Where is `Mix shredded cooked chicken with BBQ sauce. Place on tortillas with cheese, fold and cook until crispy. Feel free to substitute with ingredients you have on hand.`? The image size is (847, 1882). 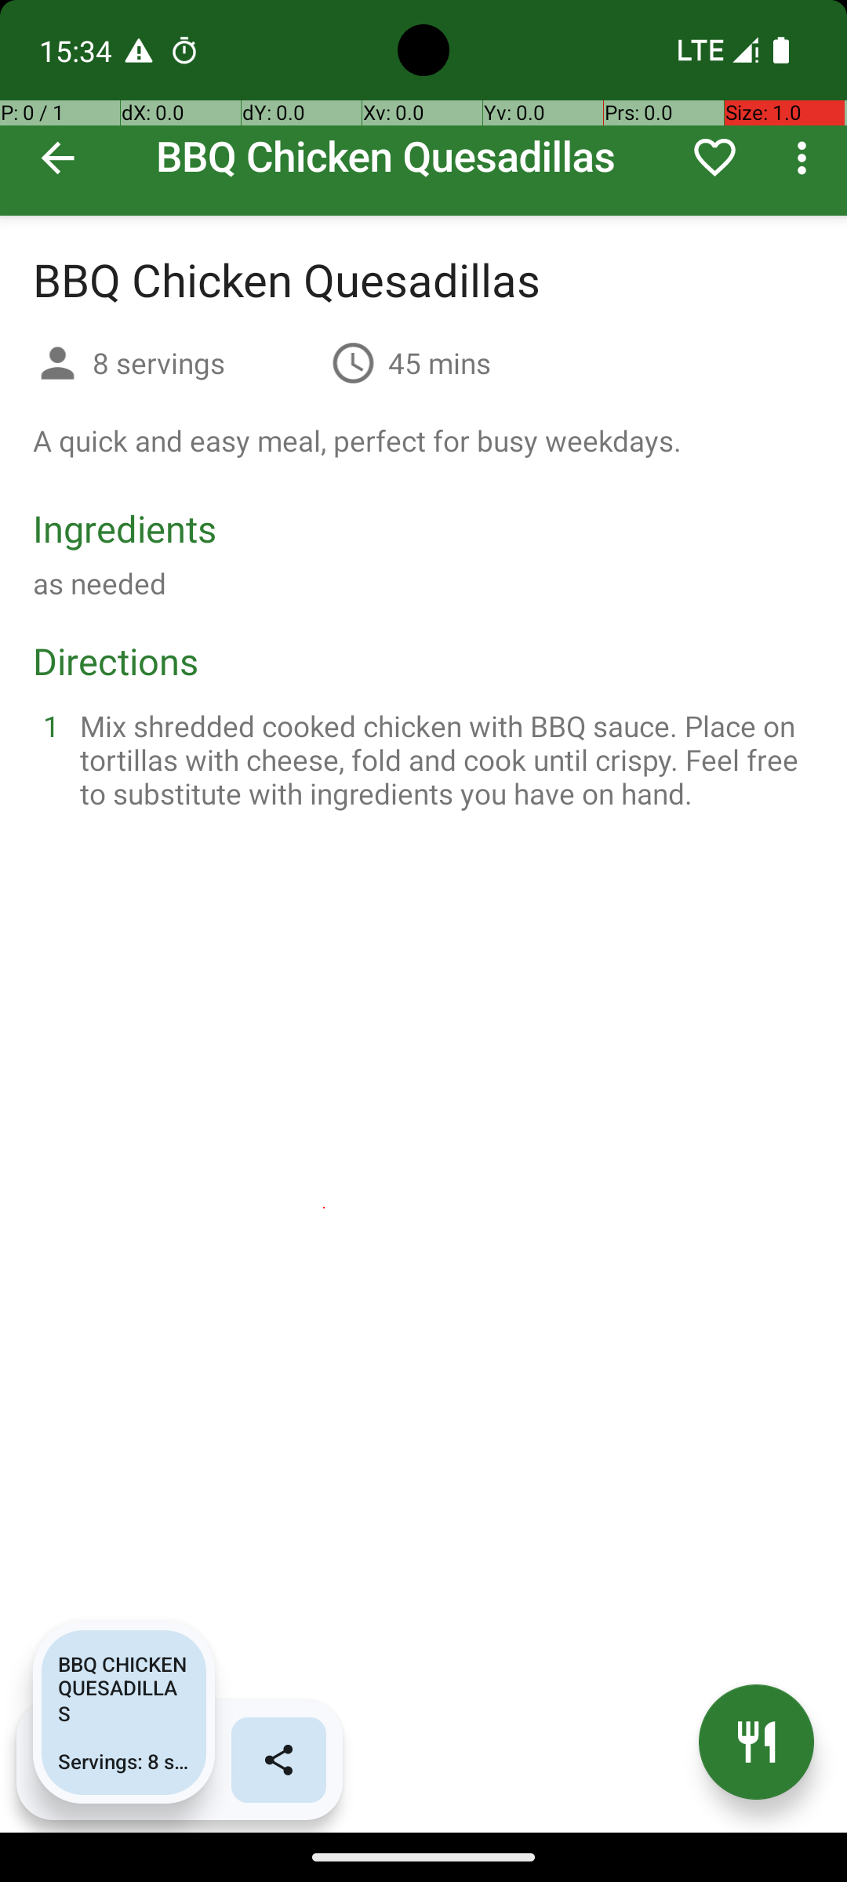 Mix shredded cooked chicken with BBQ sauce. Place on tortillas with cheese, fold and cook until crispy. Feel free to substitute with ingredients you have on hand. is located at coordinates (442, 759).